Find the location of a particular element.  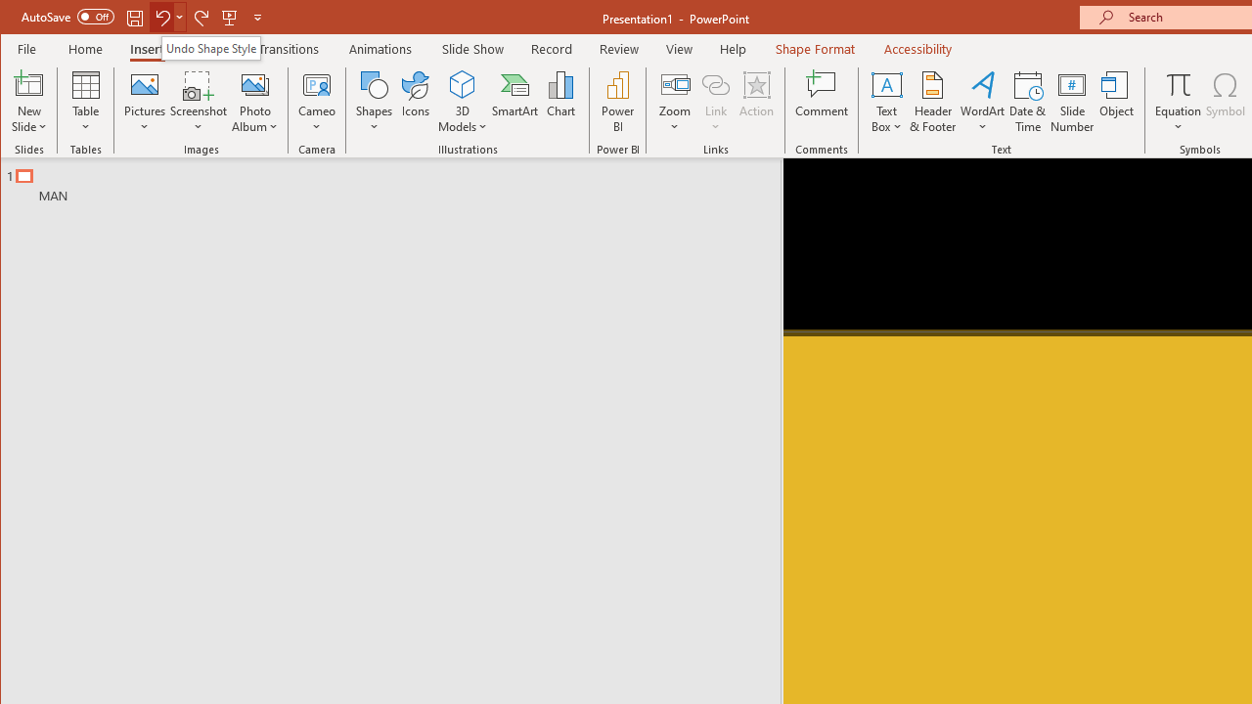

Equation is located at coordinates (1178, 102).